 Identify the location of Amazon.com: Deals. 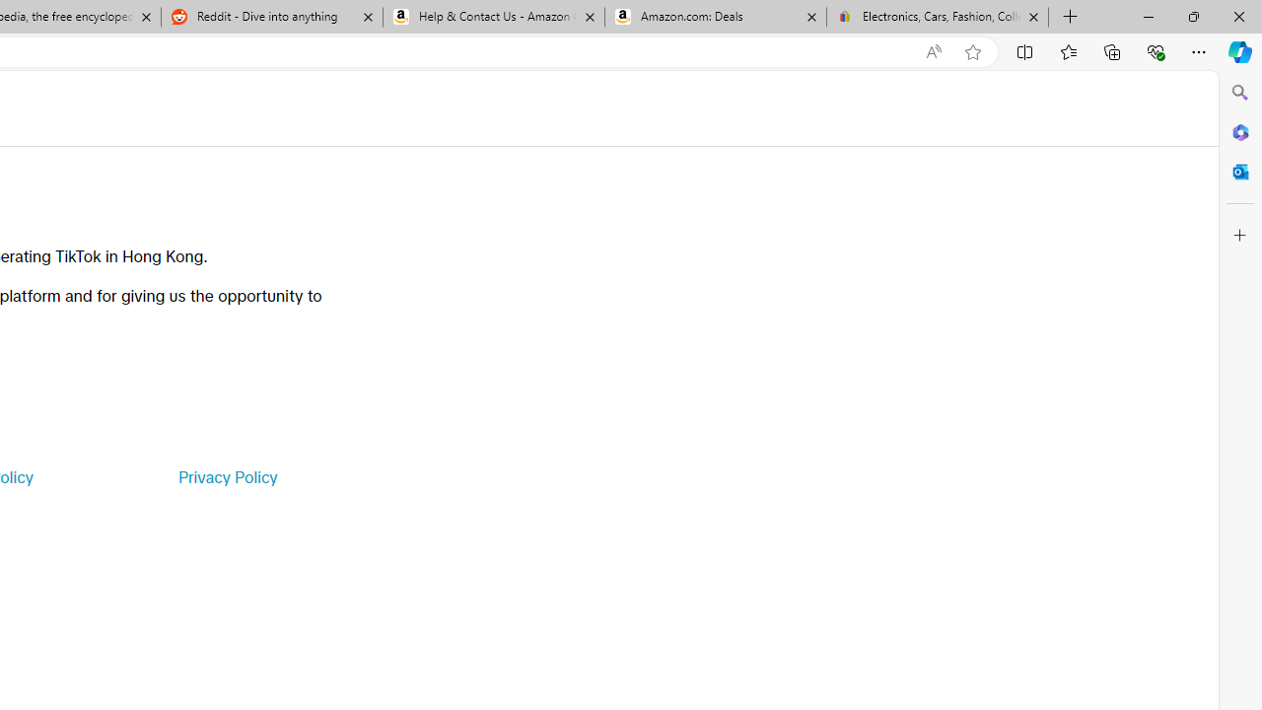
(716, 18).